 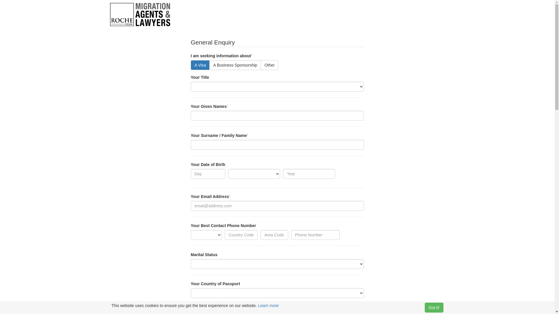 What do you see at coordinates (268, 306) in the screenshot?
I see `Learn more` at bounding box center [268, 306].